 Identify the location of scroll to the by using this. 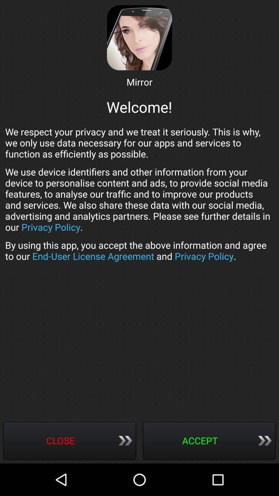
(139, 251).